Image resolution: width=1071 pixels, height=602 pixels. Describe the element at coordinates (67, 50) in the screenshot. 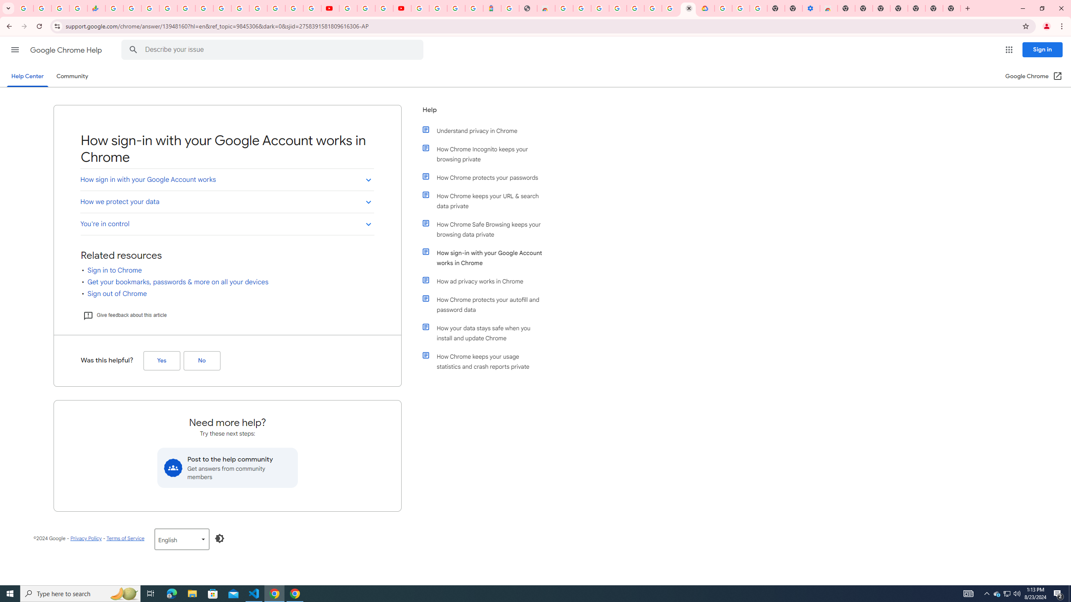

I see `Google Chrome Help` at that location.